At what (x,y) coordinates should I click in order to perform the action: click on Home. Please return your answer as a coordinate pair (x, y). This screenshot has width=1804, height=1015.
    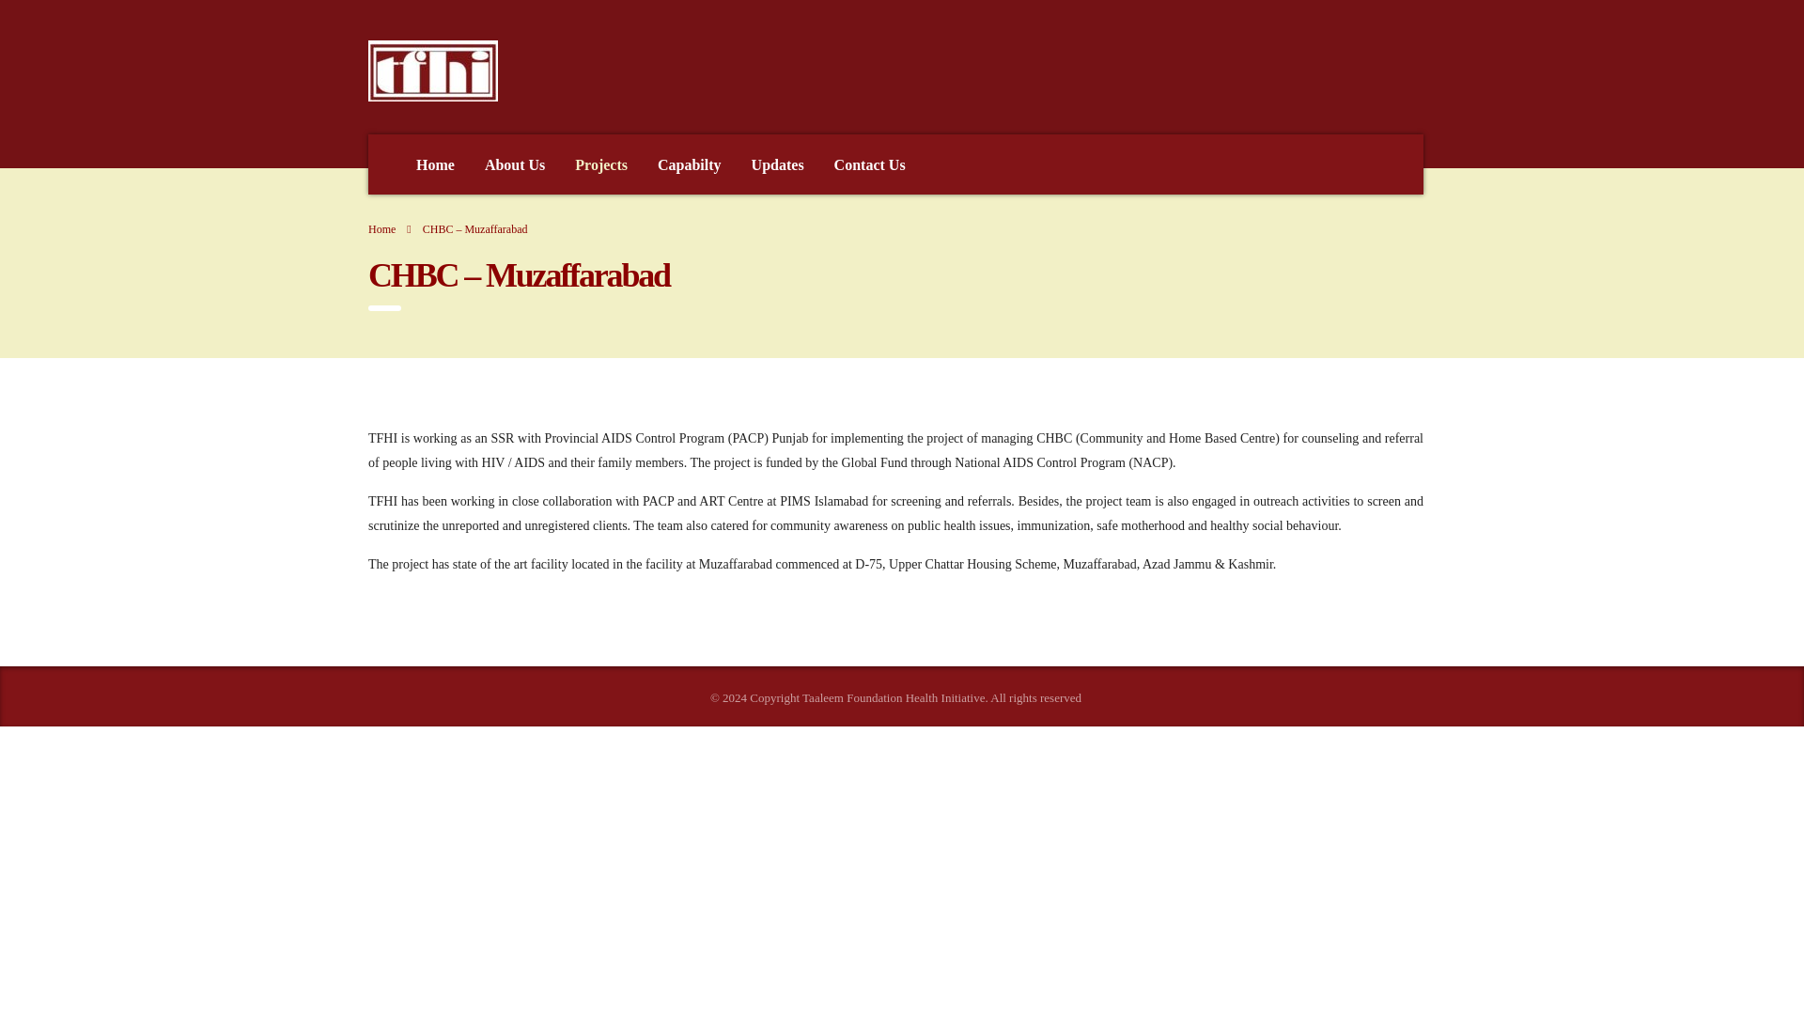
    Looking at the image, I should click on (434, 164).